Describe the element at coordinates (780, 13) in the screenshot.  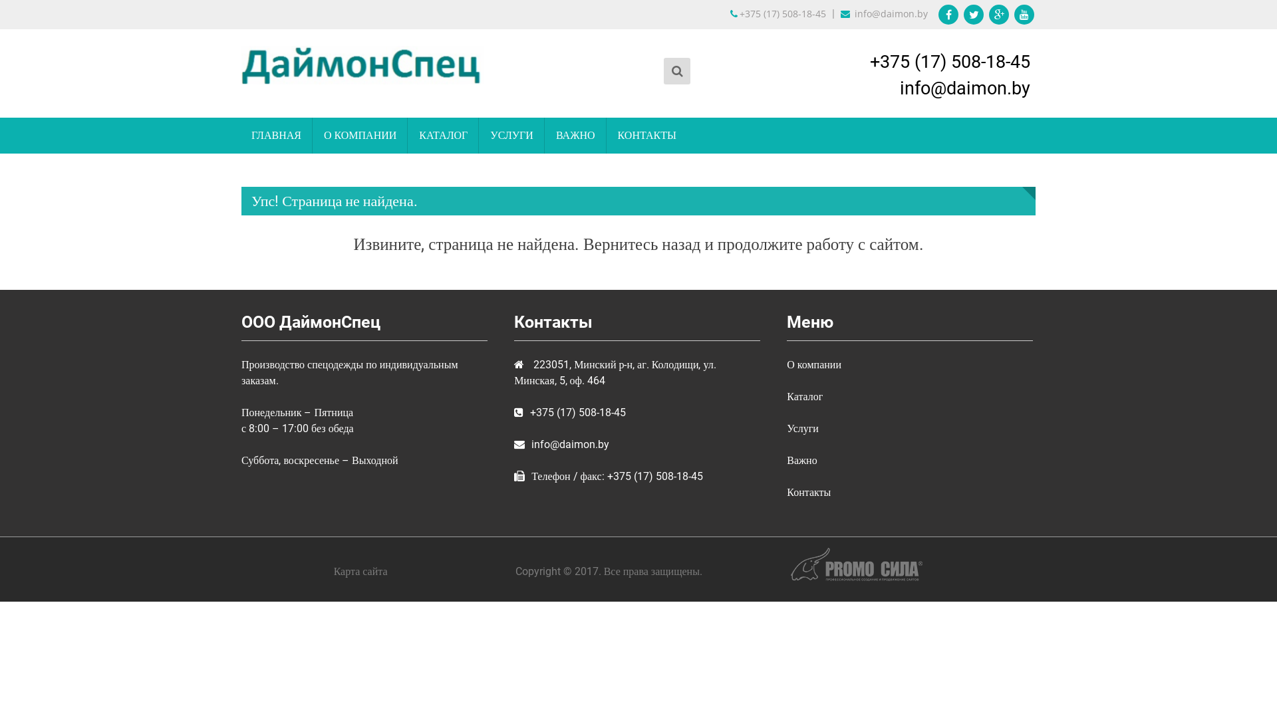
I see `+375 (17) 508-18-45` at that location.